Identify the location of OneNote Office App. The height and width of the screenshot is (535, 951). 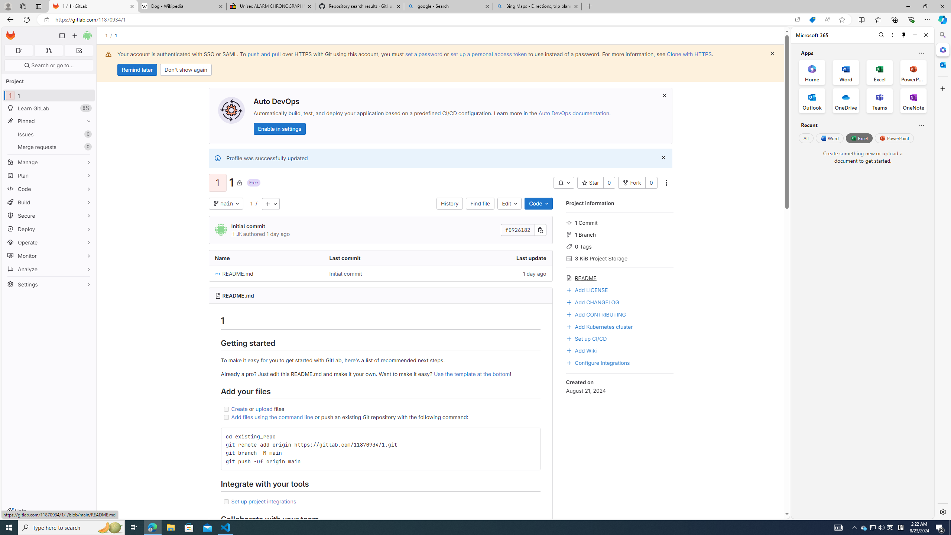
(913, 101).